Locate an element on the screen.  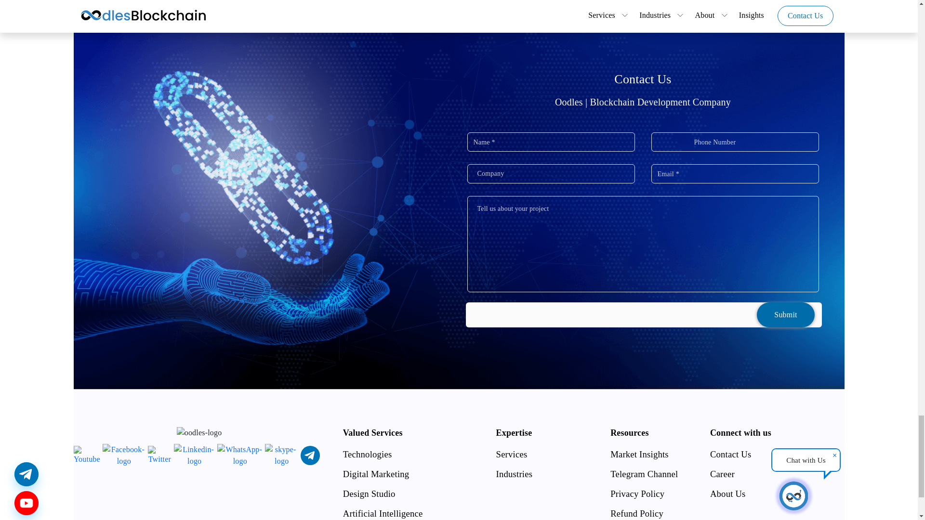
Facebook is located at coordinates (124, 455).